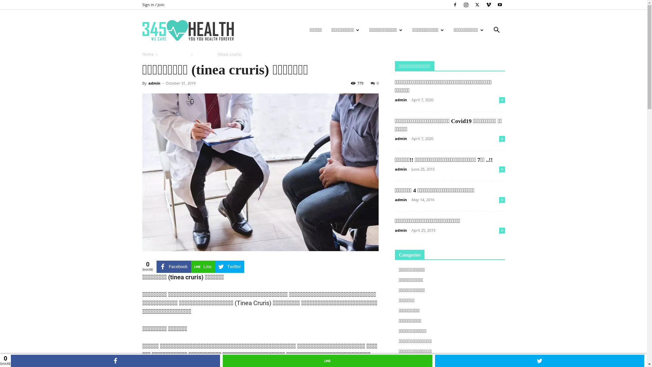 The width and height of the screenshot is (652, 367). What do you see at coordinates (502, 169) in the screenshot?
I see `0` at bounding box center [502, 169].